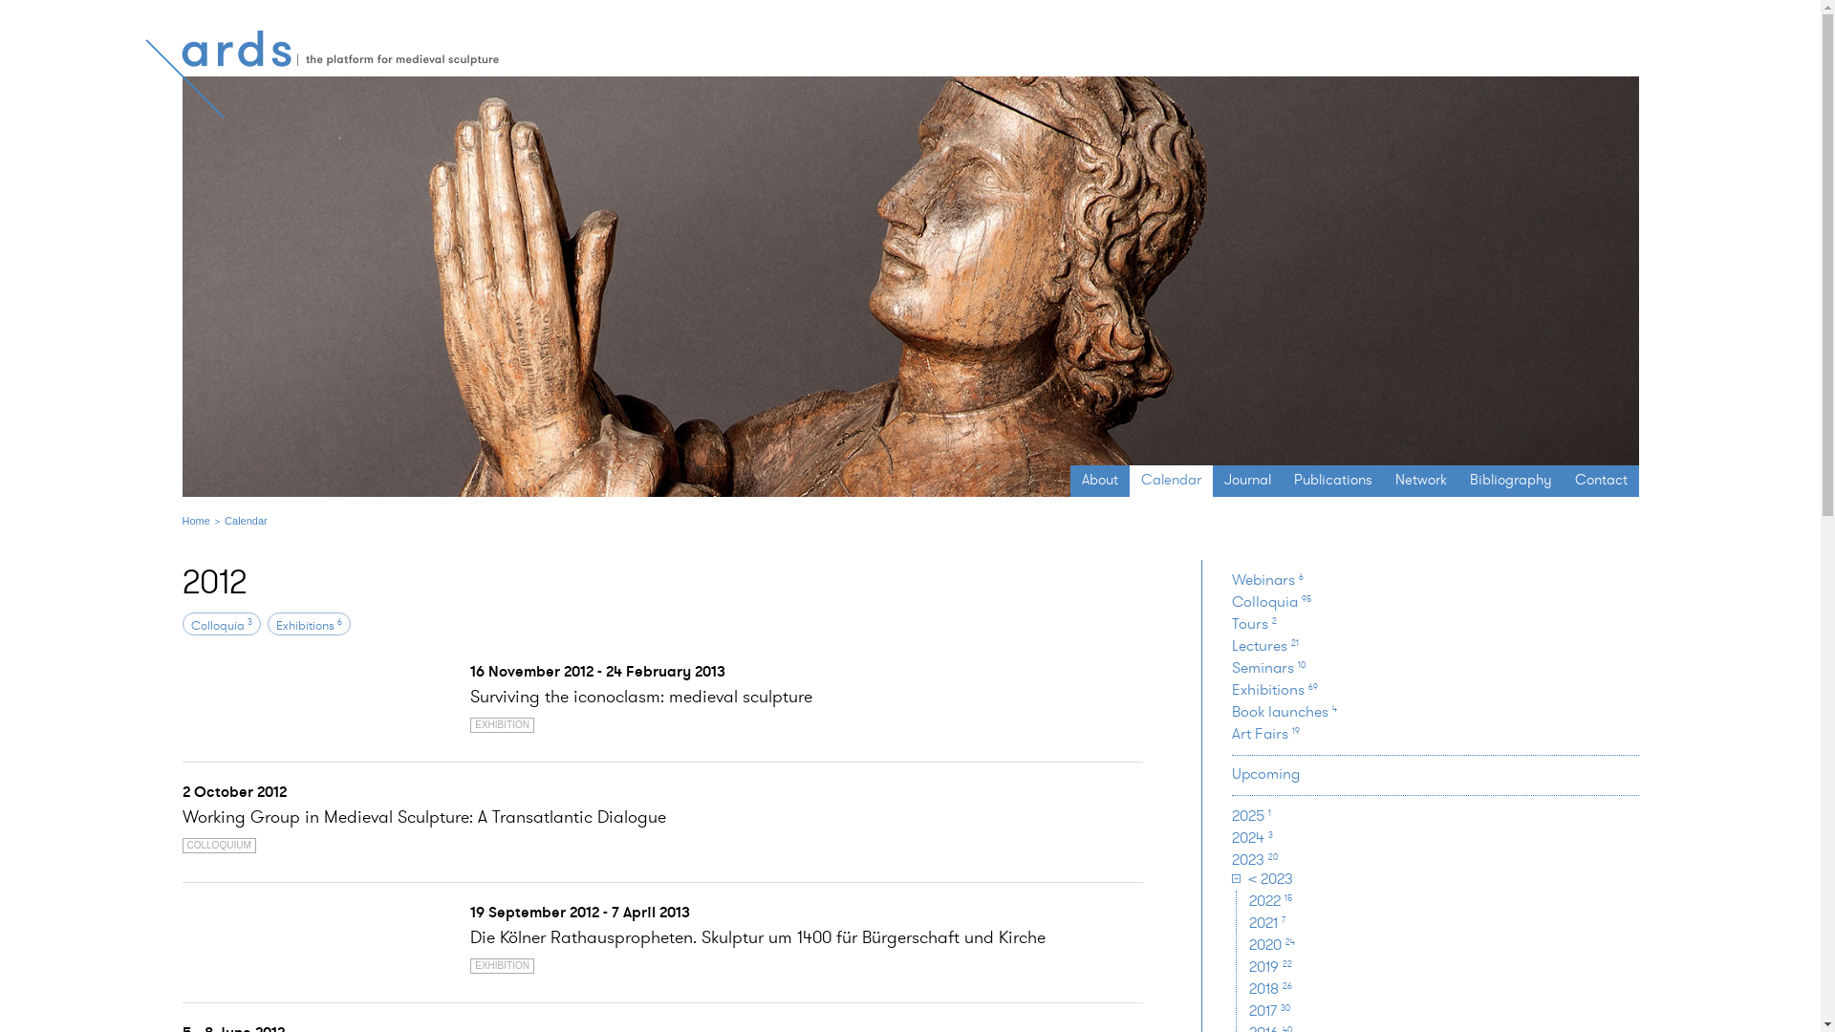 This screenshot has height=1032, width=1835. What do you see at coordinates (1284, 711) in the screenshot?
I see `Book launches 4` at bounding box center [1284, 711].